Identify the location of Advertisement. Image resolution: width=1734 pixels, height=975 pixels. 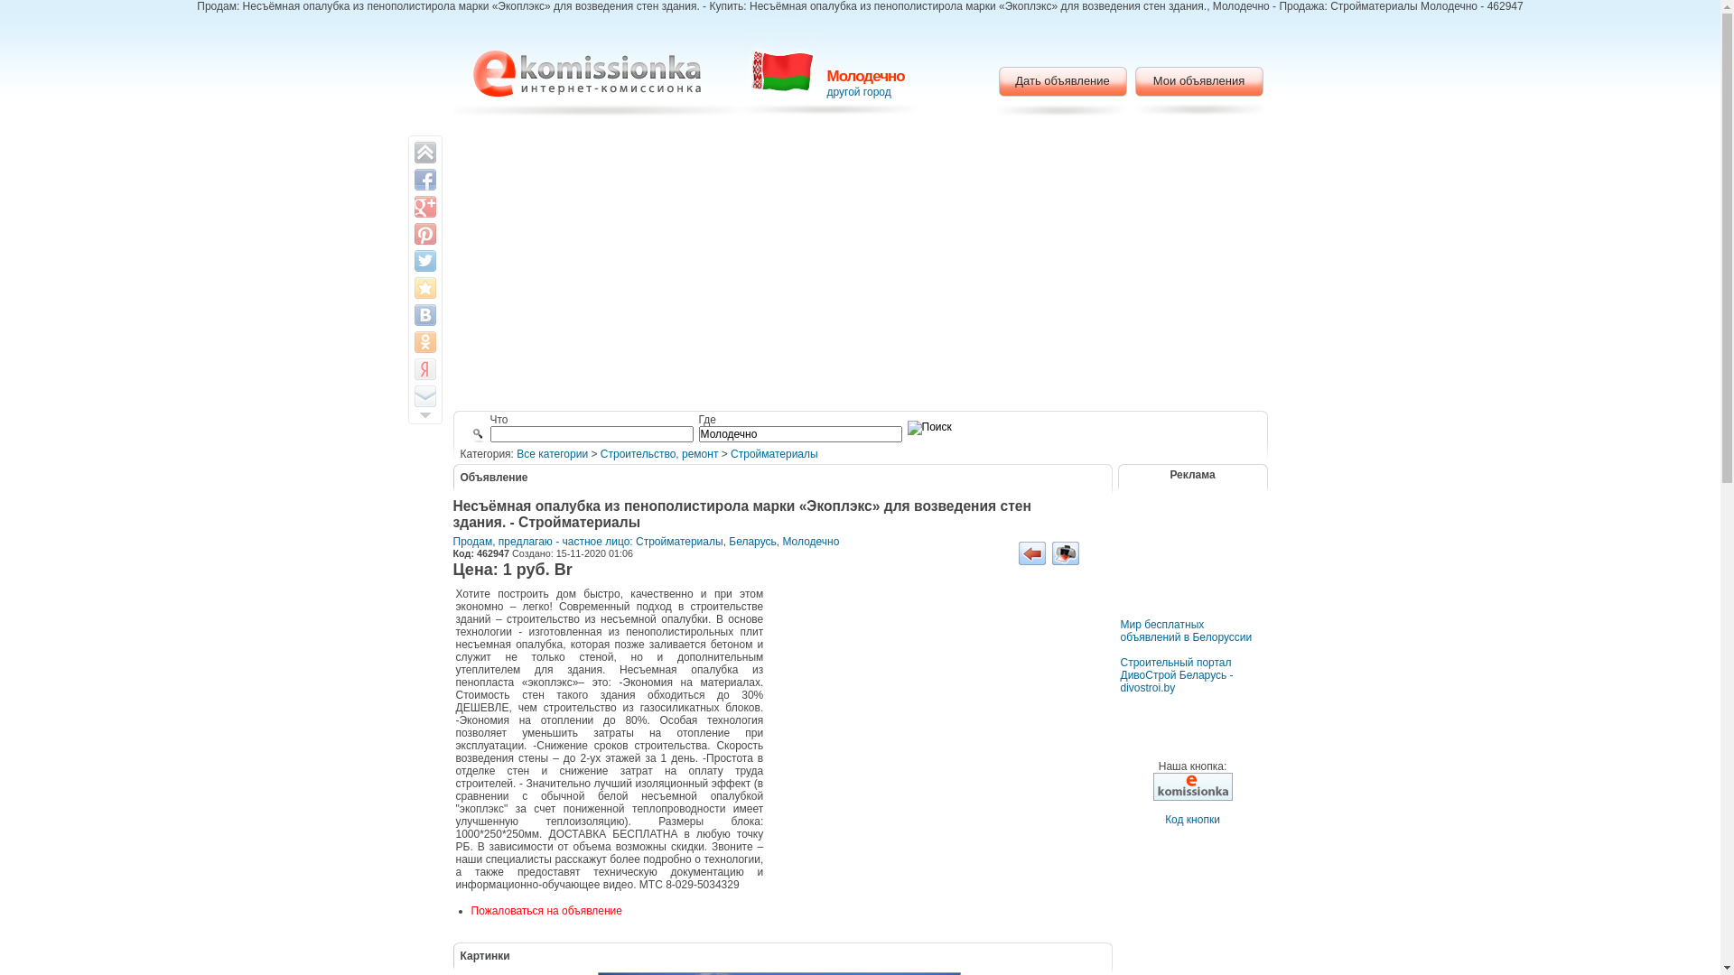
(1192, 565).